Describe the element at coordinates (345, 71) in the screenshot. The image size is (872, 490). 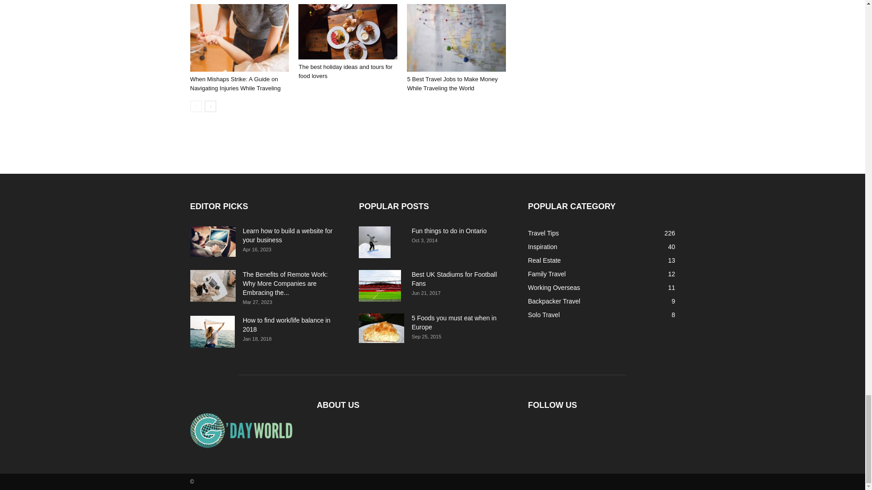
I see `The best holiday ideas and tours for food lovers` at that location.